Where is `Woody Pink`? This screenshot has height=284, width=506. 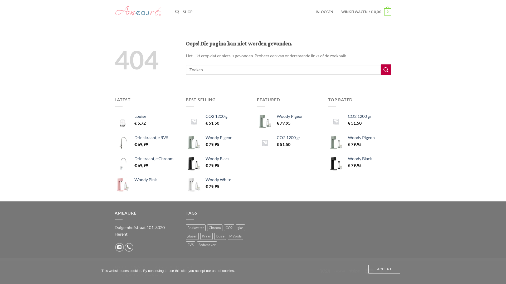
Woody Pink is located at coordinates (156, 180).